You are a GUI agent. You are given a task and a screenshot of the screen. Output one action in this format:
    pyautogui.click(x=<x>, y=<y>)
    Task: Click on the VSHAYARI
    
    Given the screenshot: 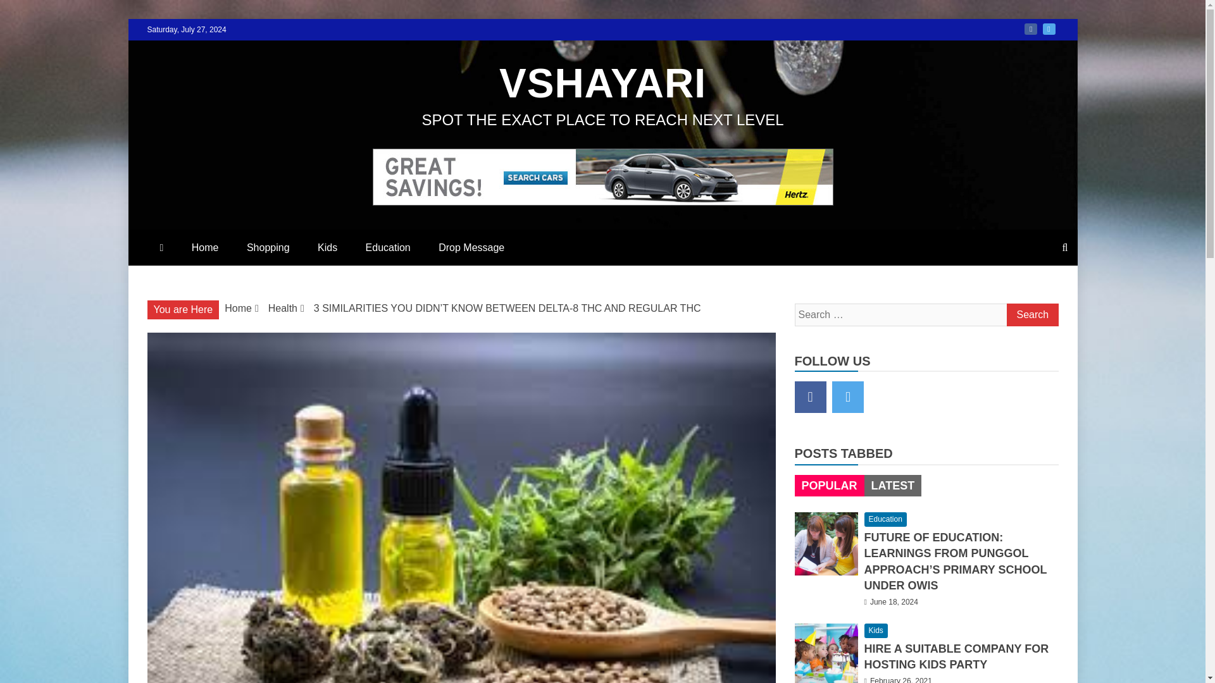 What is the action you would take?
    pyautogui.click(x=602, y=83)
    